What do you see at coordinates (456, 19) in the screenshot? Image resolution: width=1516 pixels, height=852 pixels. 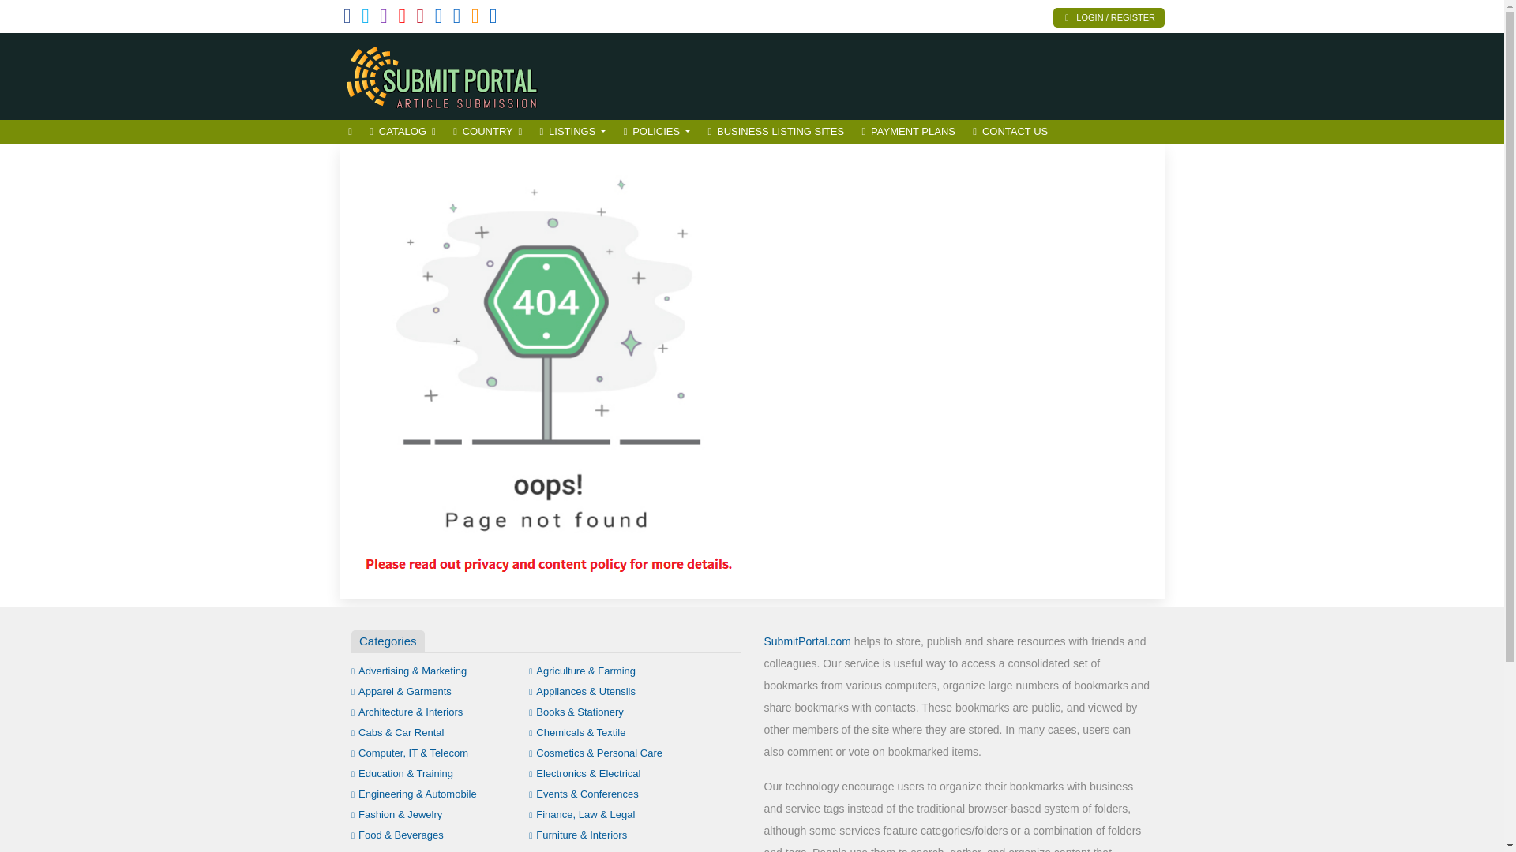 I see `Medium` at bounding box center [456, 19].